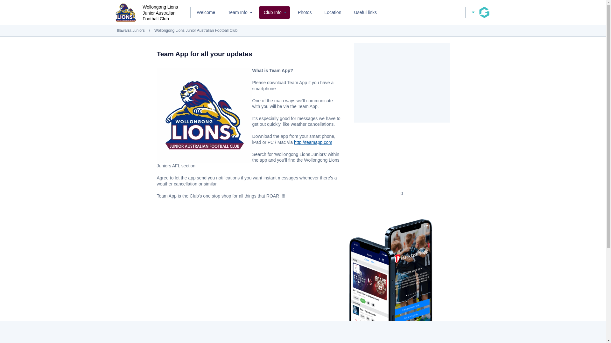 The image size is (611, 343). I want to click on Club Info, so click(274, 12).